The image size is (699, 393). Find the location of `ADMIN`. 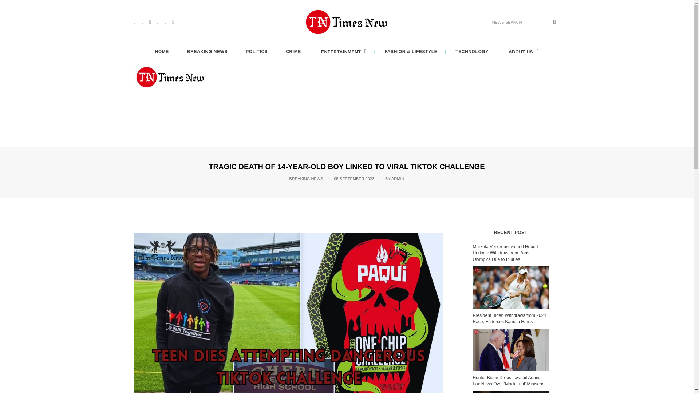

ADMIN is located at coordinates (398, 178).